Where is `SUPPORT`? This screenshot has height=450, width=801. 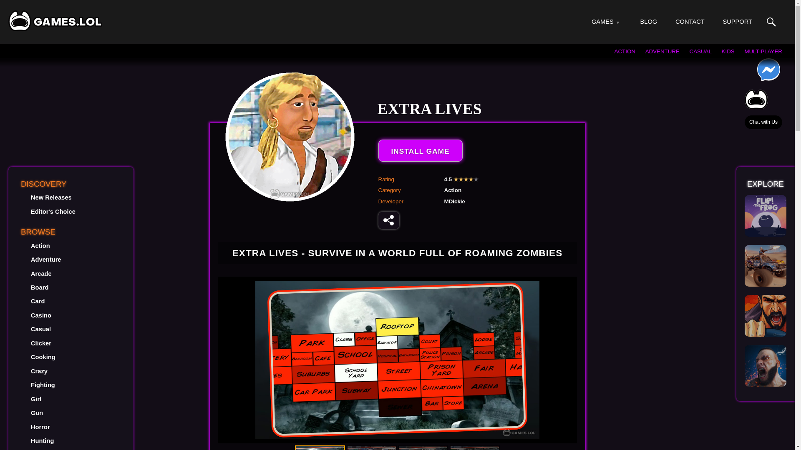
SUPPORT is located at coordinates (737, 22).